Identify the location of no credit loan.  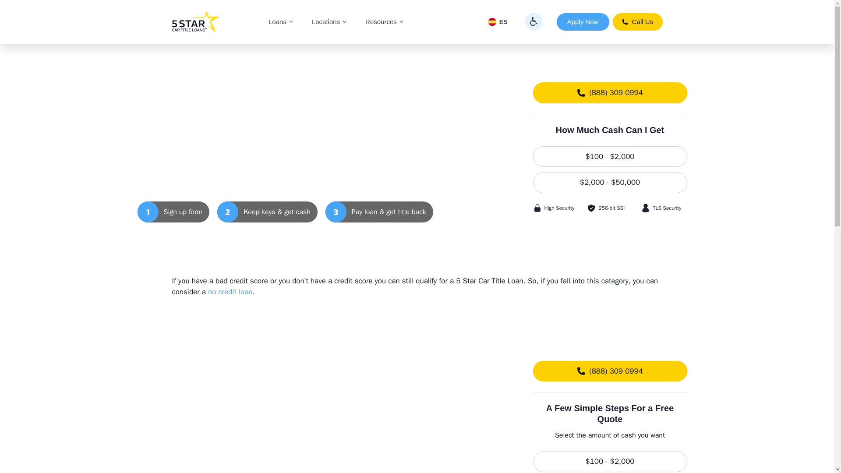
(230, 292).